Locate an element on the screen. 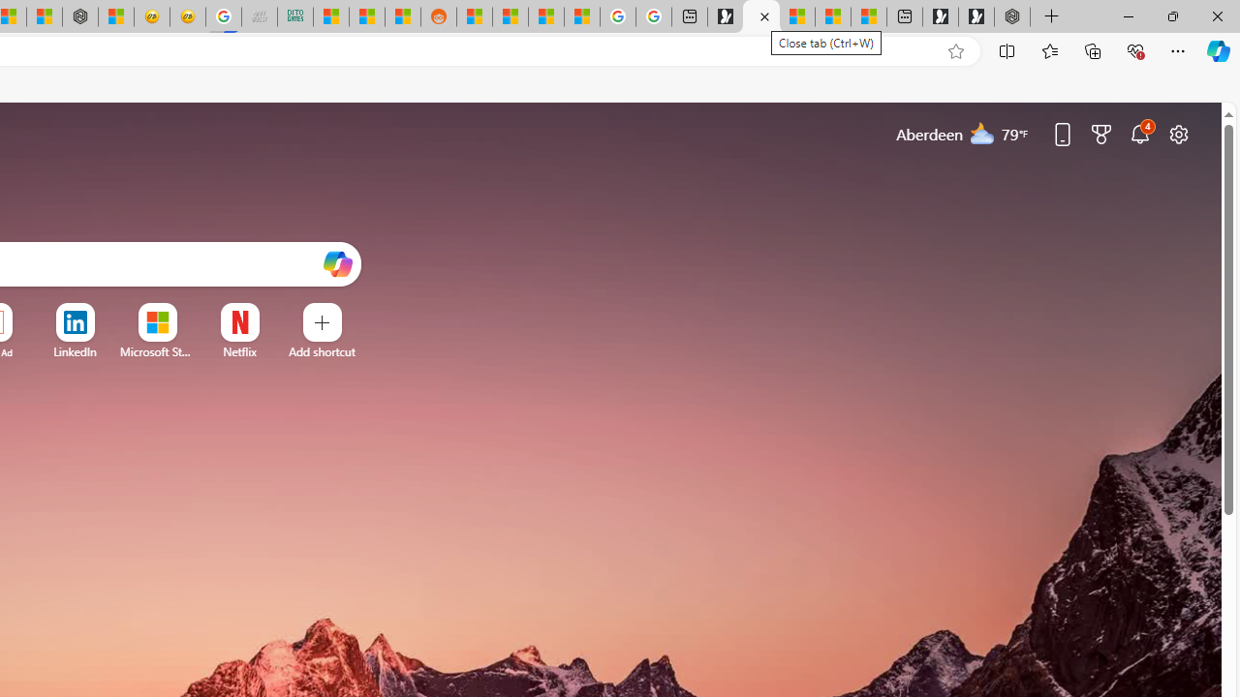 This screenshot has height=697, width=1240. Add a site is located at coordinates (322, 351).